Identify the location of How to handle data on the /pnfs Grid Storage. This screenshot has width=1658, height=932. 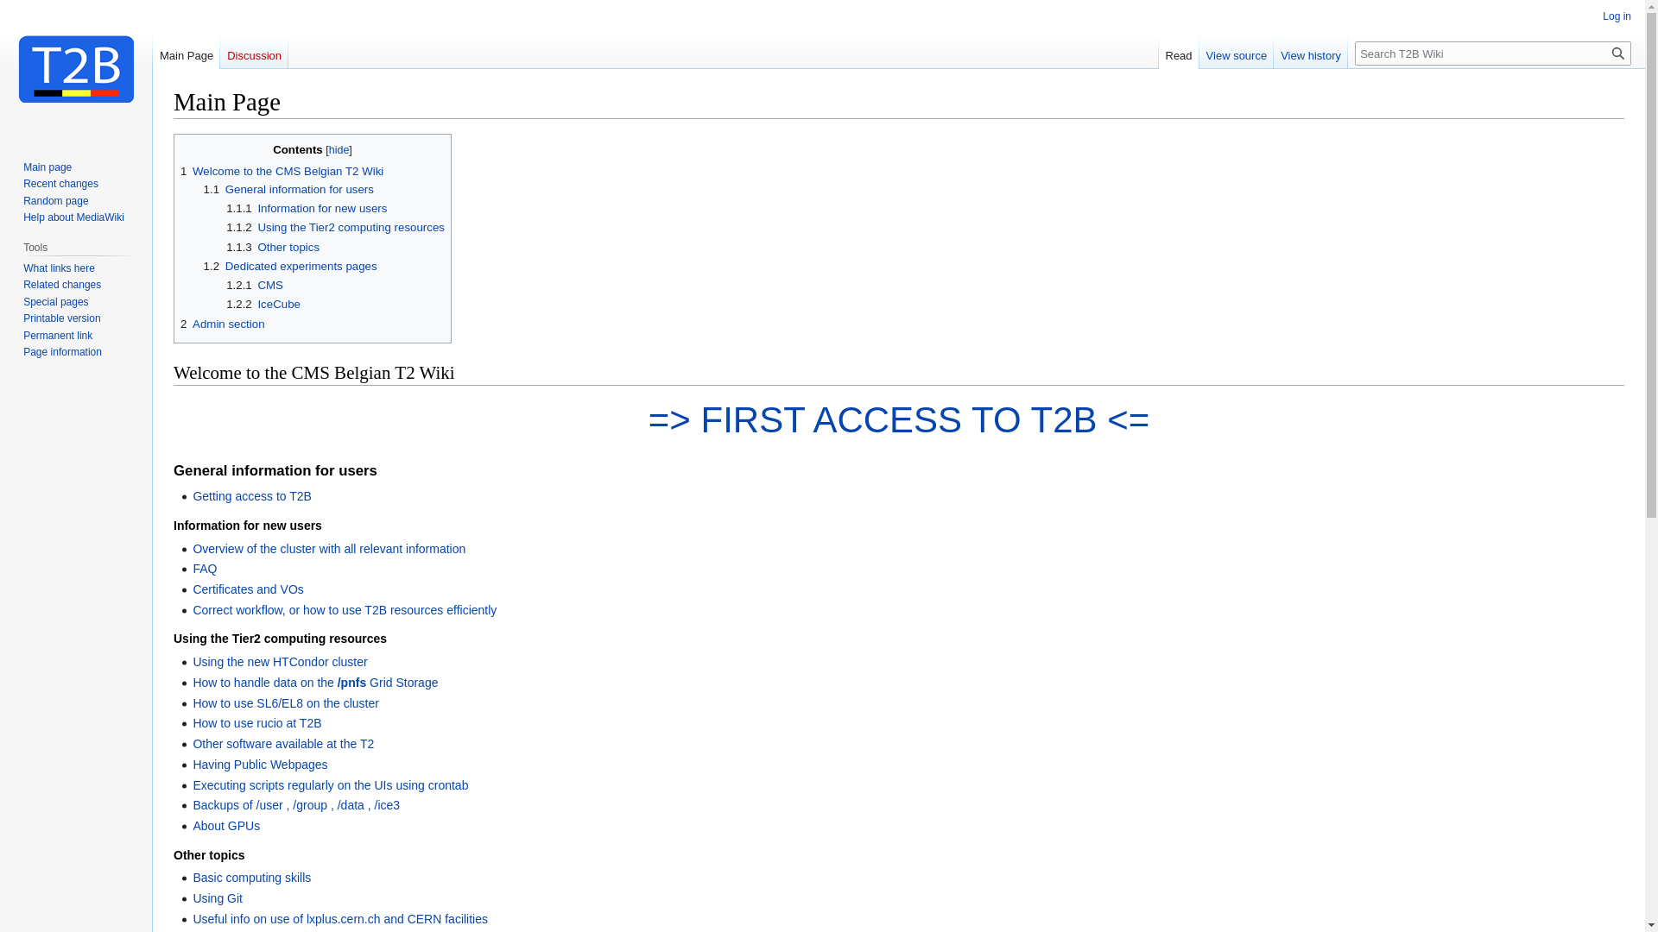
(314, 683).